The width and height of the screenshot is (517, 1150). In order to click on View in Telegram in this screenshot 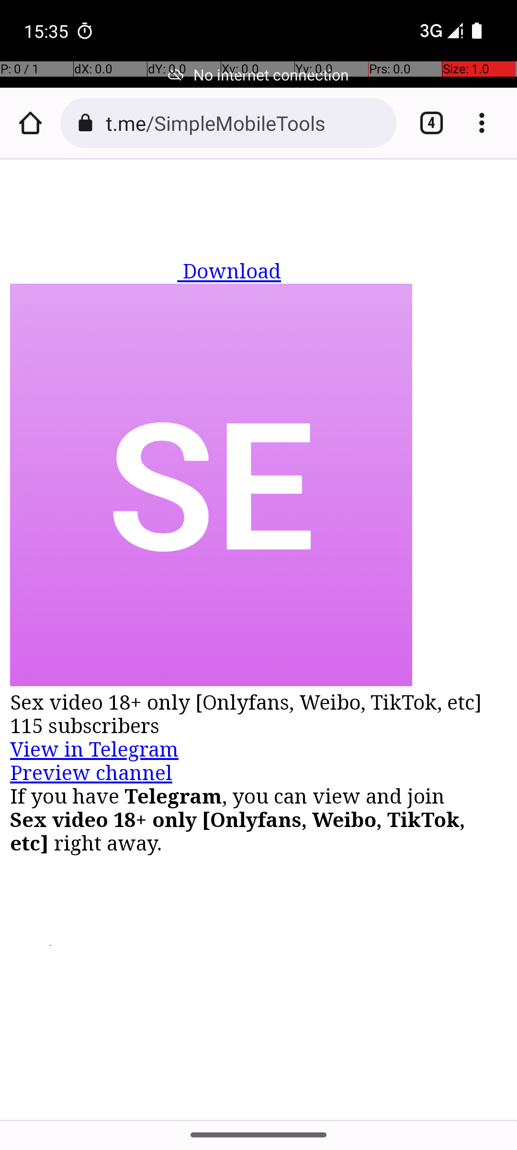, I will do `click(95, 749)`.